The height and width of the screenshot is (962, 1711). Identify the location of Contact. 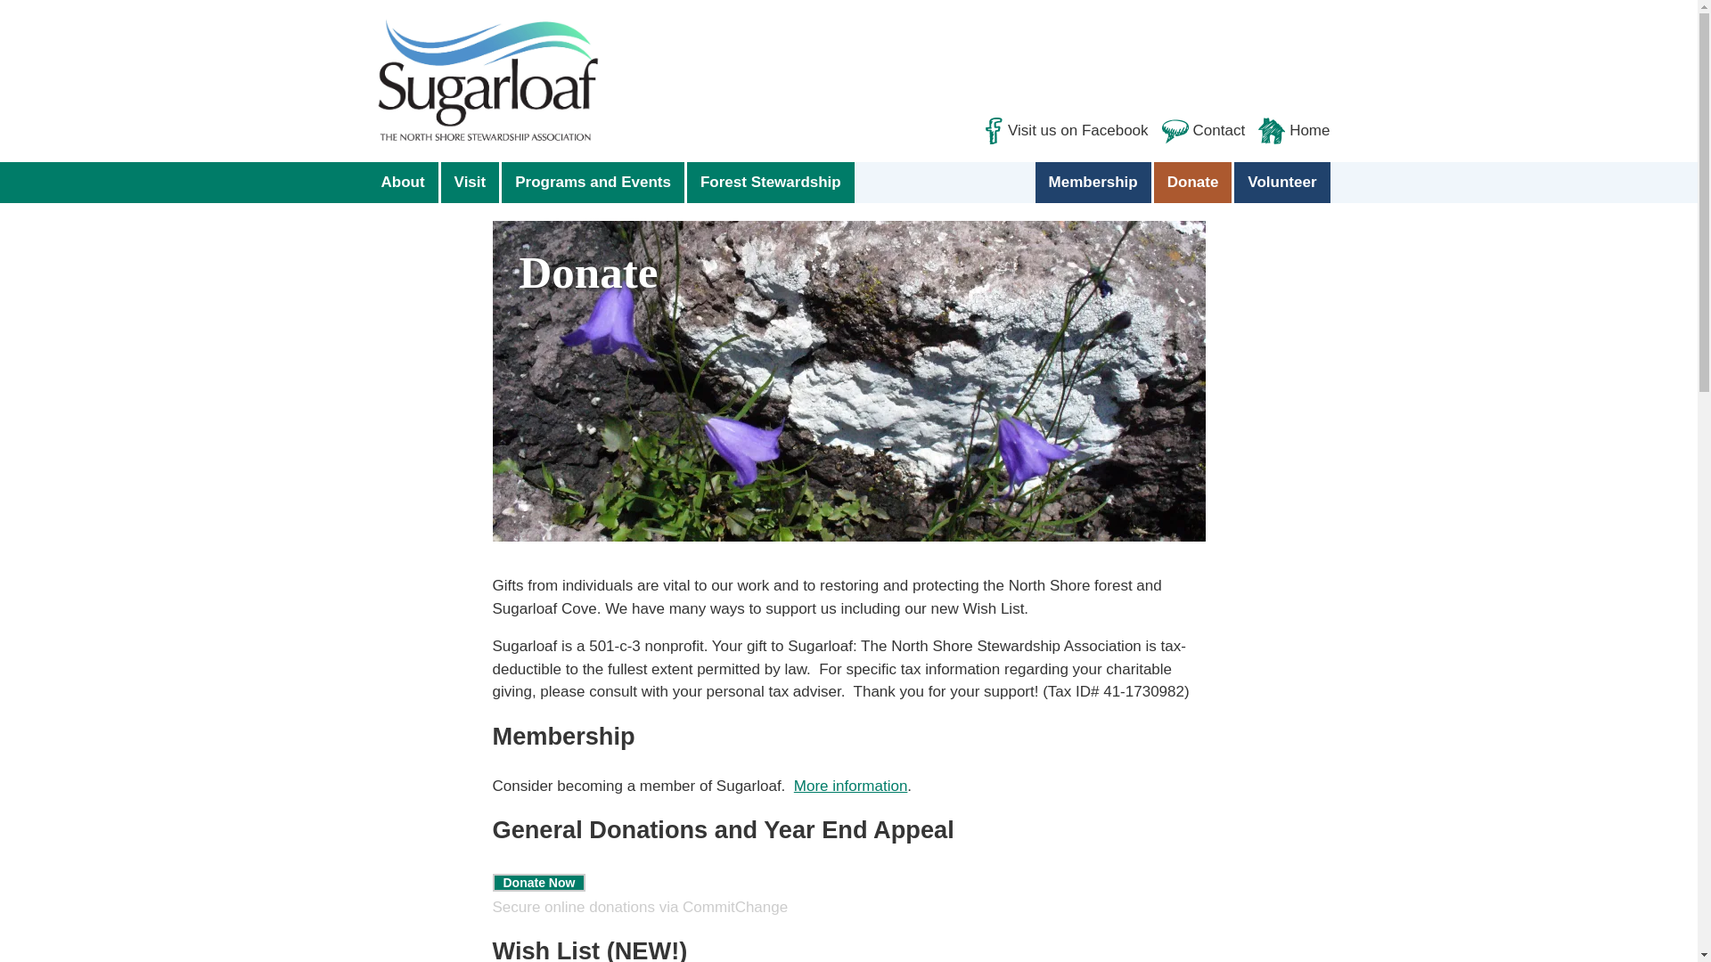
(1196, 130).